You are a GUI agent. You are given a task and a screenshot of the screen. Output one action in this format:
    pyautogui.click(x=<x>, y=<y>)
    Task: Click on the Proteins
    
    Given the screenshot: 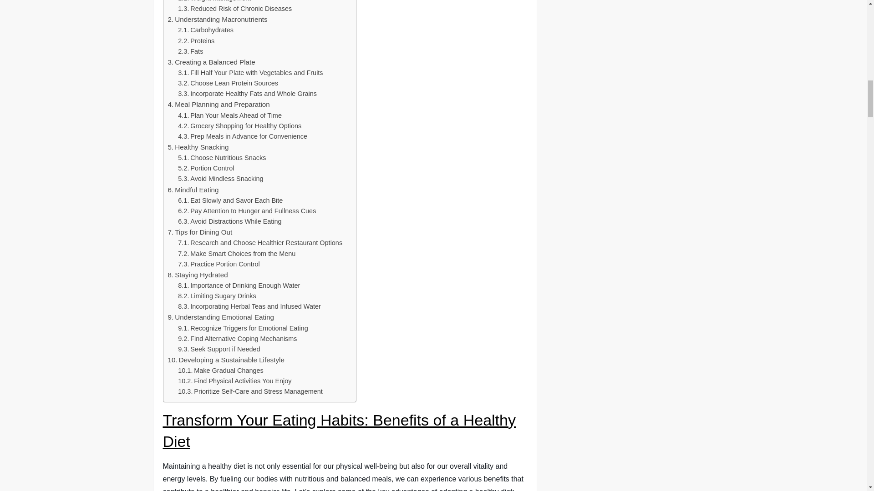 What is the action you would take?
    pyautogui.click(x=196, y=41)
    